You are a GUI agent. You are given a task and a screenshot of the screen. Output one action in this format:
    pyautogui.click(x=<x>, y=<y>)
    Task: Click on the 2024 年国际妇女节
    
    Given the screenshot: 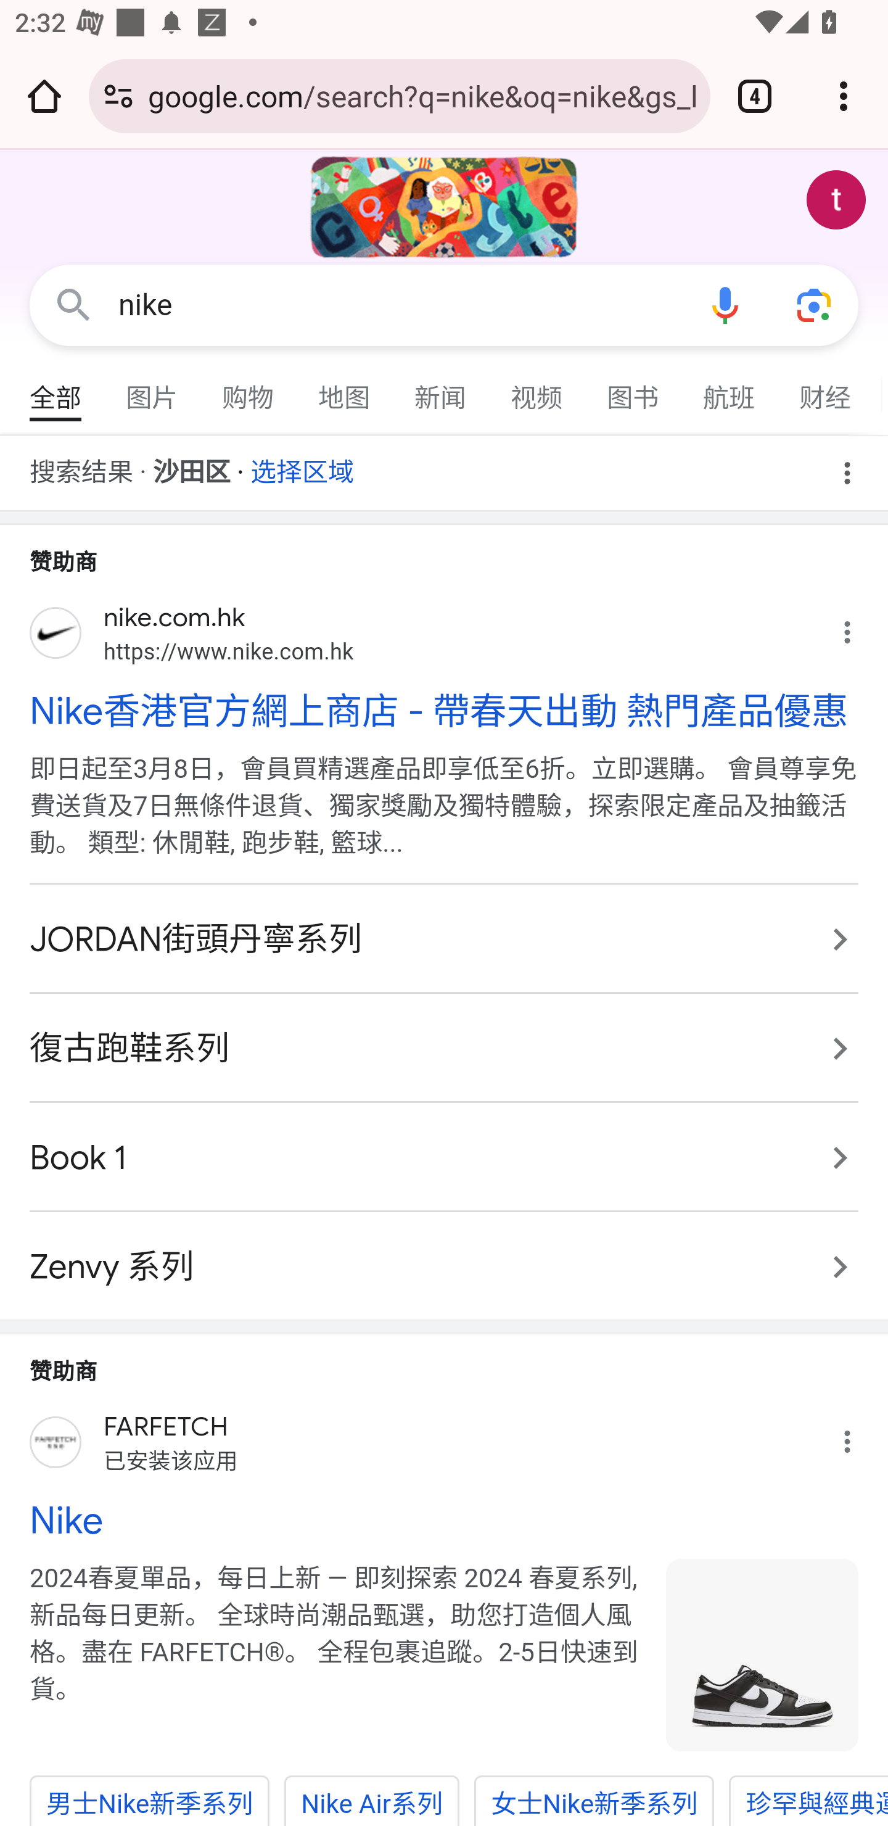 What is the action you would take?
    pyautogui.click(x=444, y=207)
    